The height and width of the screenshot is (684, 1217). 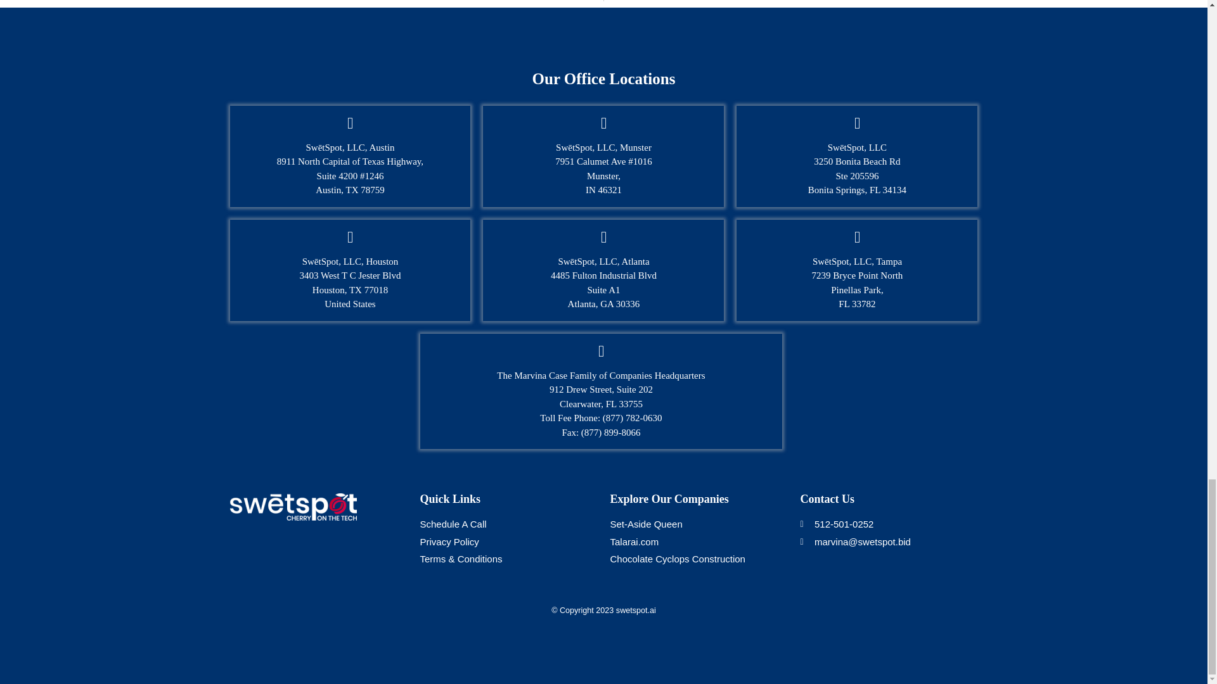 I want to click on Talarai.com, so click(x=699, y=542).